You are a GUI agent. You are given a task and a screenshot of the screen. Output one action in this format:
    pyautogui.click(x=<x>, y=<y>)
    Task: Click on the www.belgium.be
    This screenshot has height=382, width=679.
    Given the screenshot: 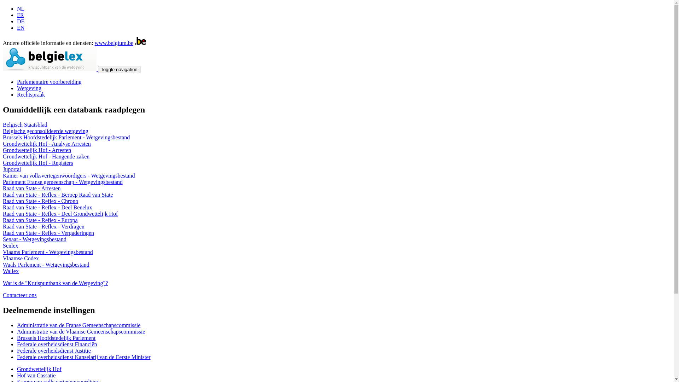 What is the action you would take?
    pyautogui.click(x=114, y=43)
    